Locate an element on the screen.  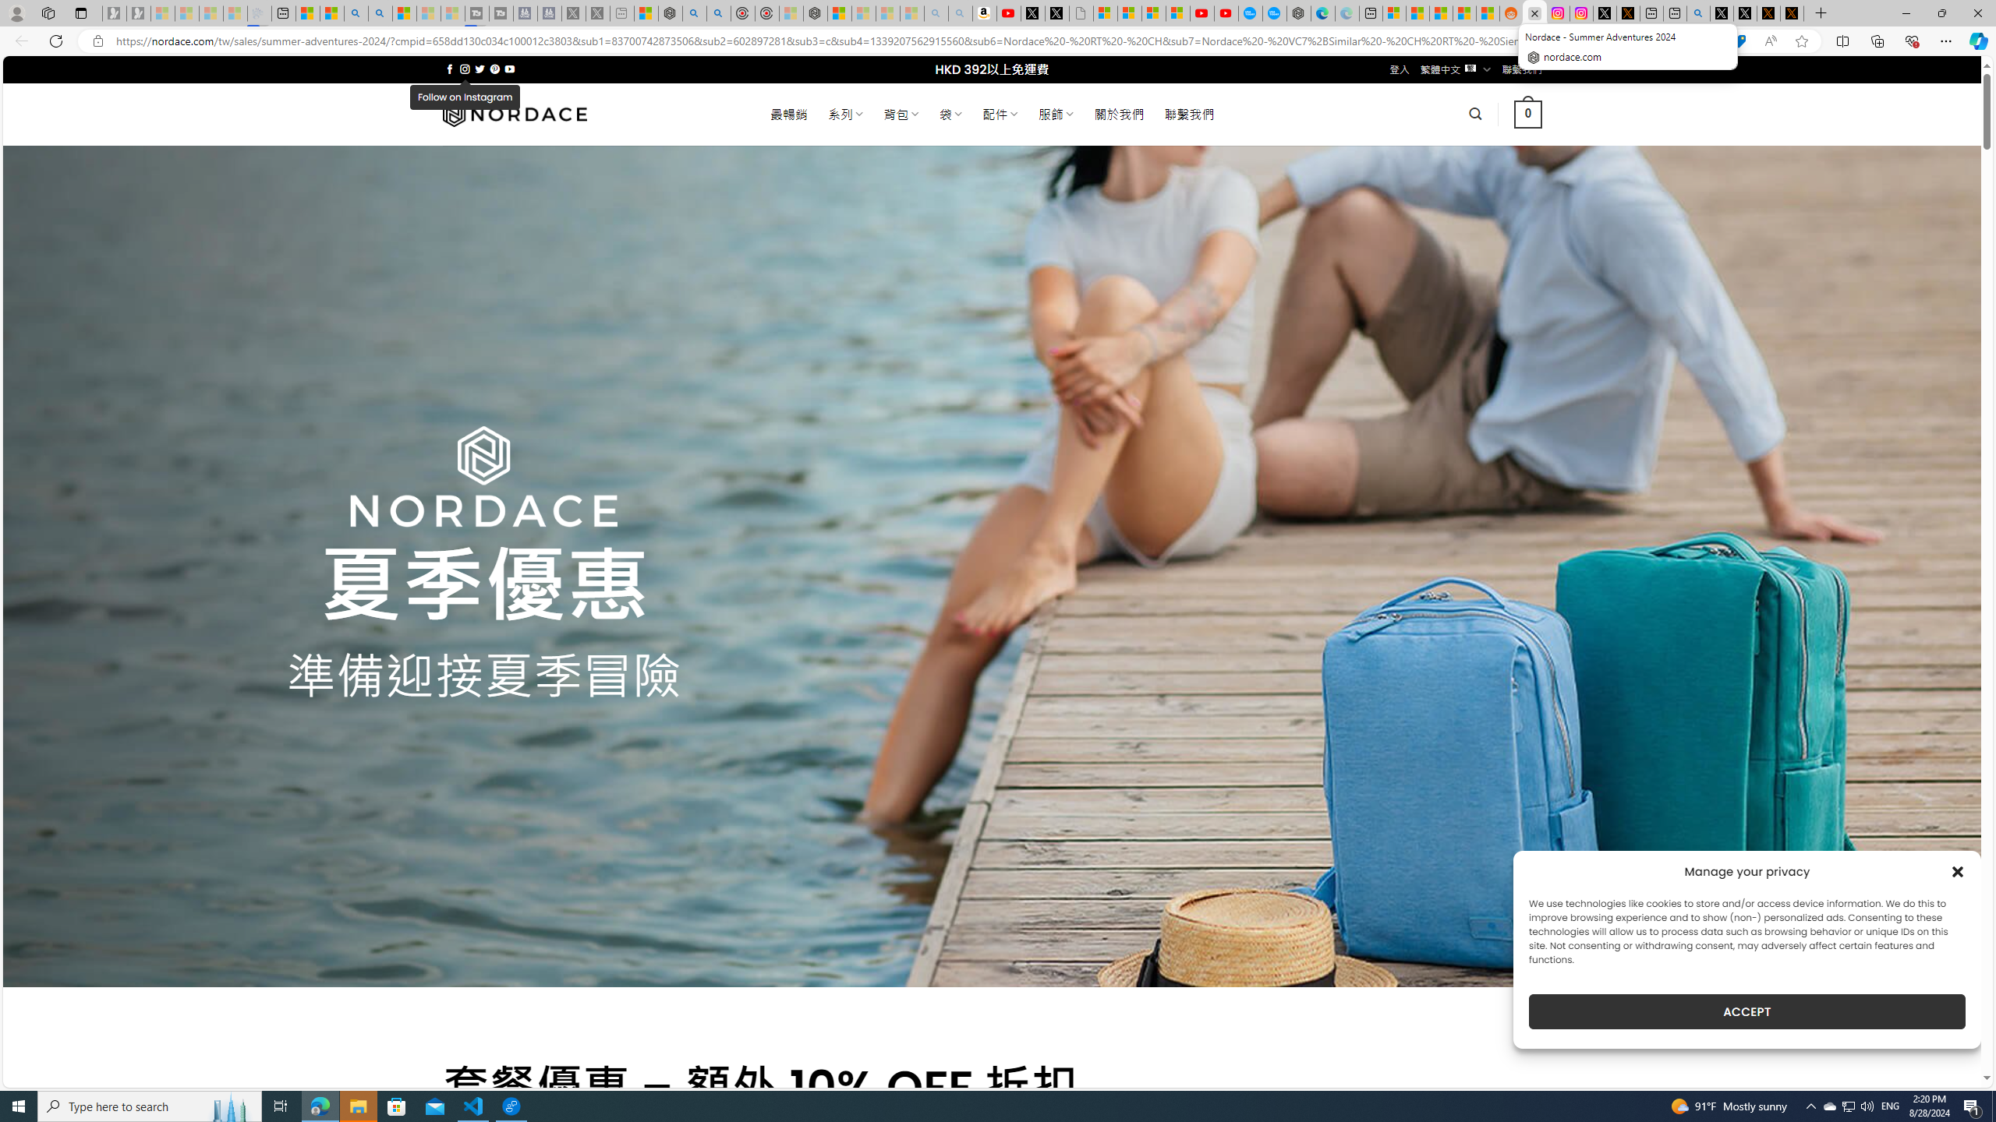
The most popular Google 'how to' searches is located at coordinates (1274, 13).